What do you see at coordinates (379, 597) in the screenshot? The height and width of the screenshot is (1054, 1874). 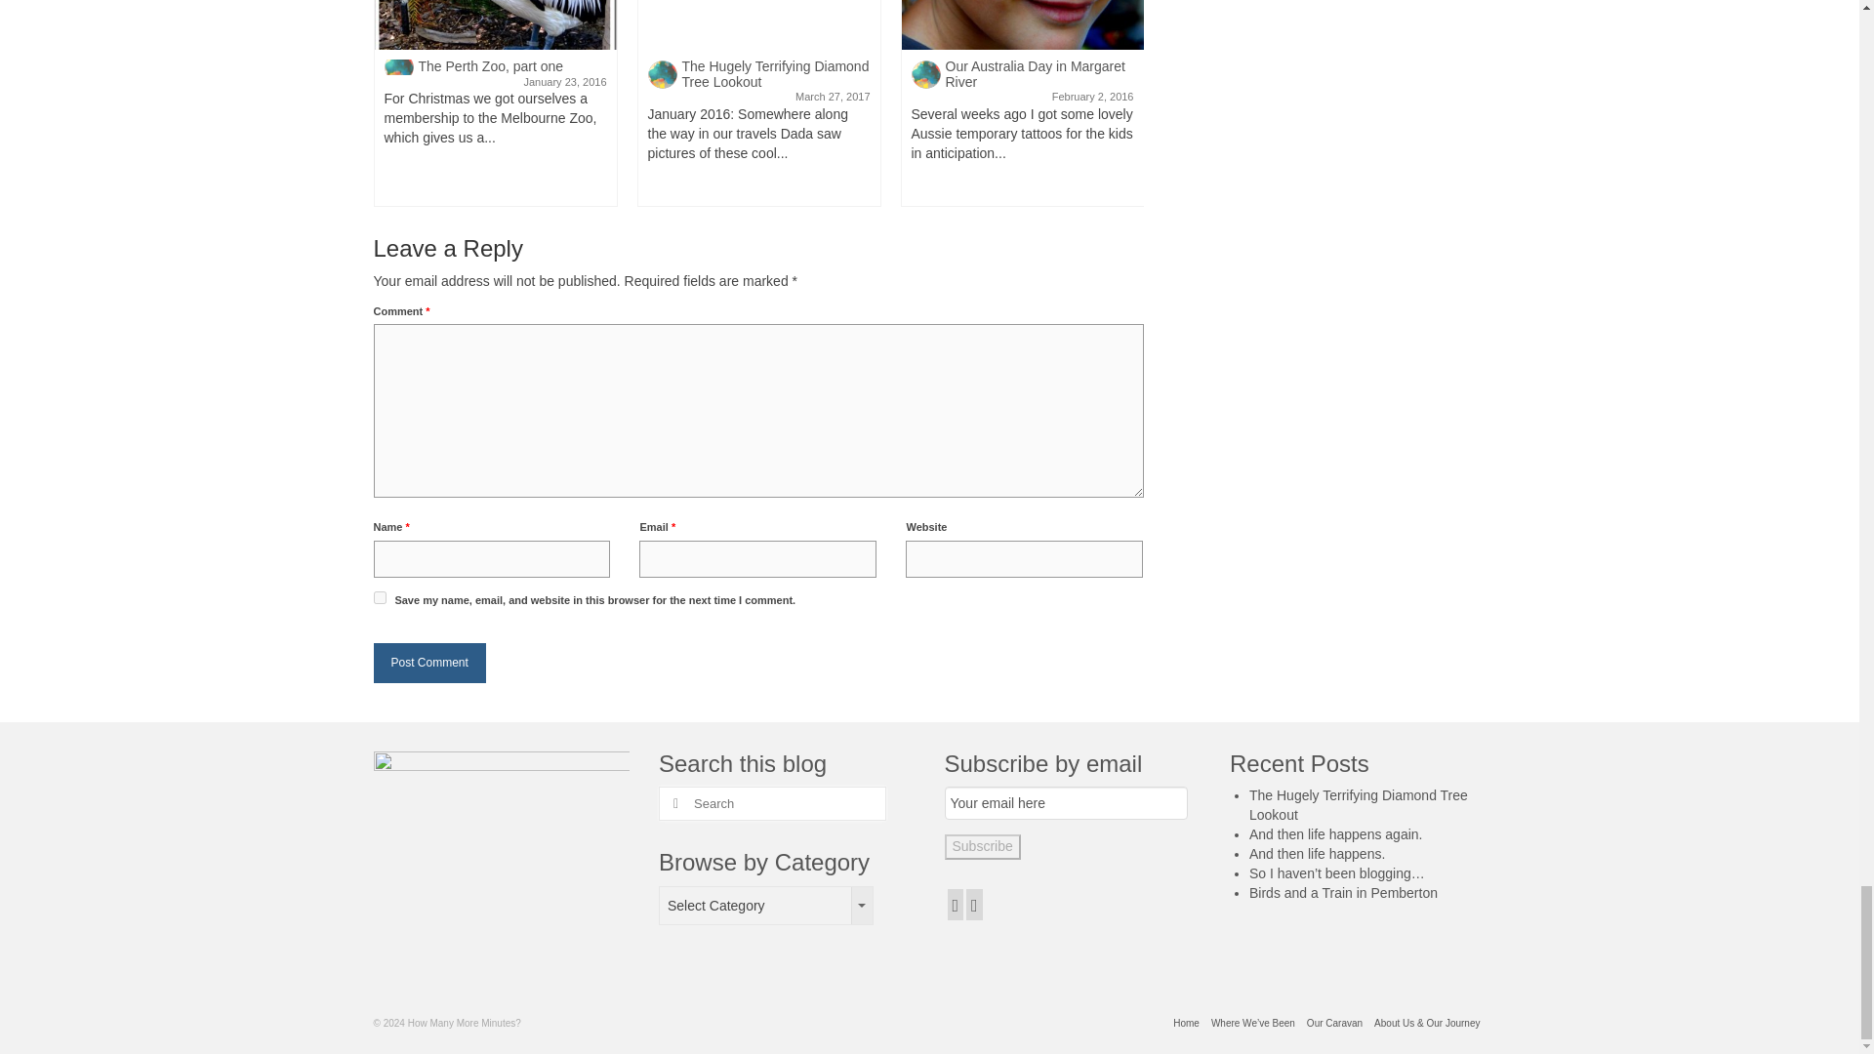 I see `yes` at bounding box center [379, 597].